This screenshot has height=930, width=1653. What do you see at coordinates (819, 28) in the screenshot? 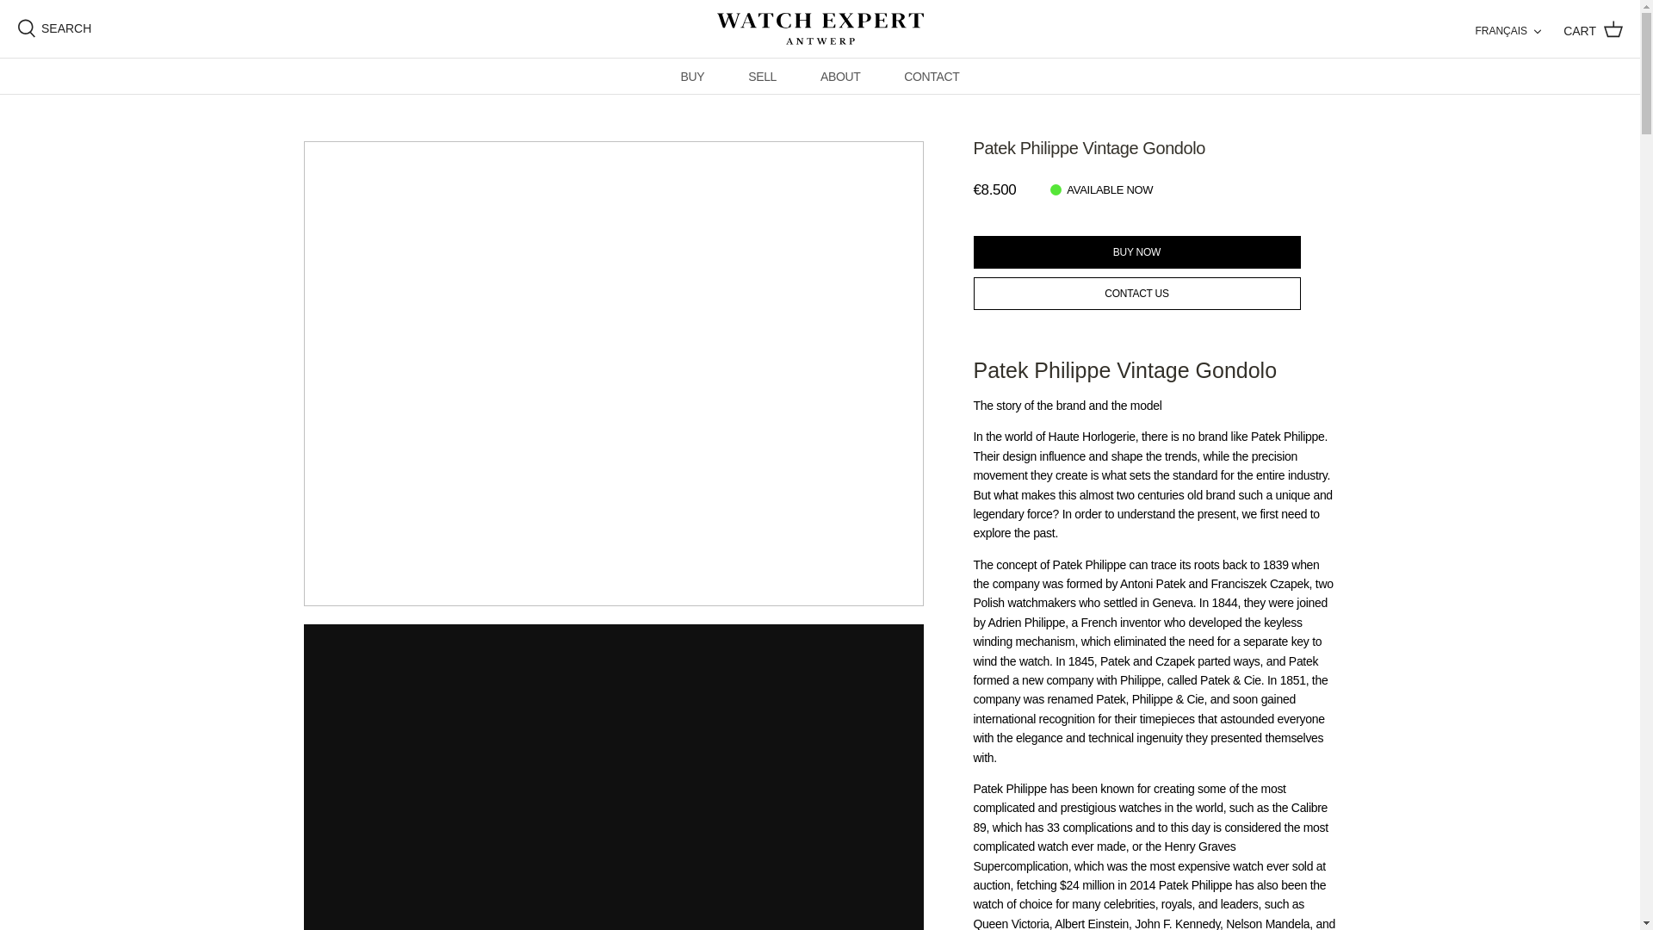
I see `Watch Expert Antwerp` at bounding box center [819, 28].